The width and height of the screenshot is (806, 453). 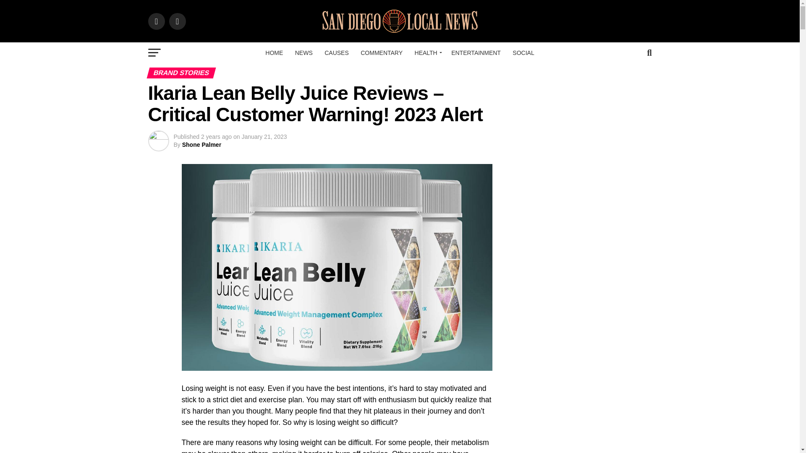 I want to click on SOCIAL, so click(x=523, y=53).